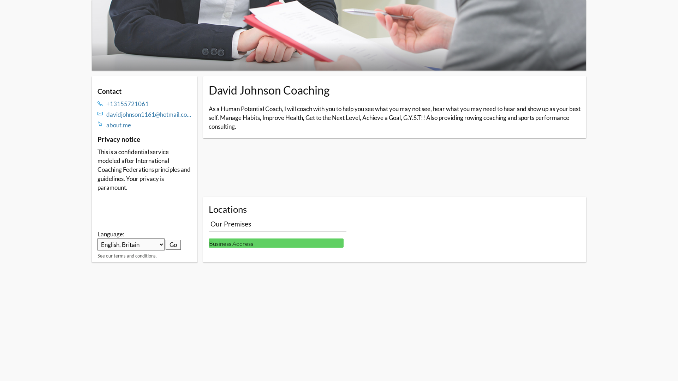 The image size is (678, 381). Describe the element at coordinates (173, 245) in the screenshot. I see `Go` at that location.